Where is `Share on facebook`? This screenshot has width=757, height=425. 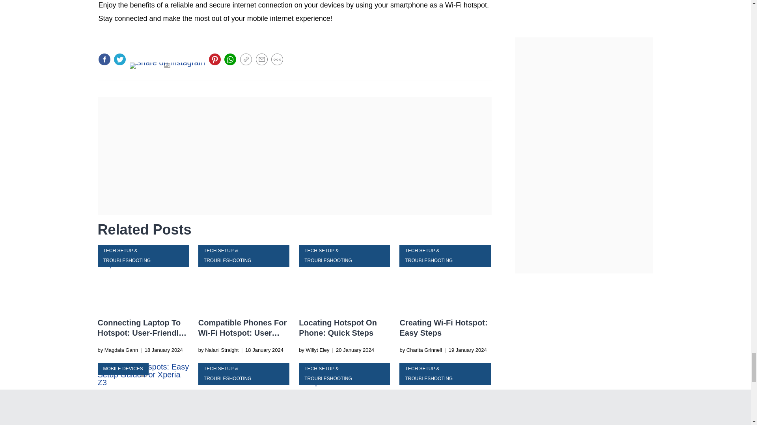 Share on facebook is located at coordinates (104, 59).